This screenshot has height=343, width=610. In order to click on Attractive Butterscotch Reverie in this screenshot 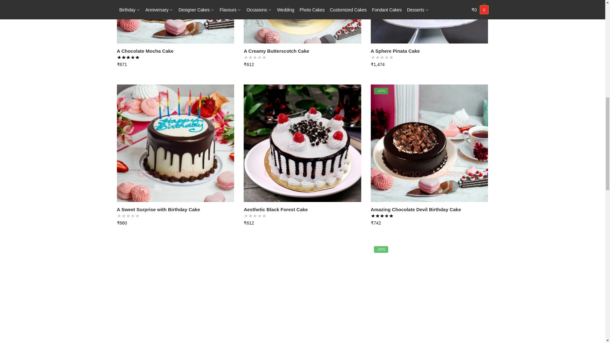, I will do `click(302, 293)`.